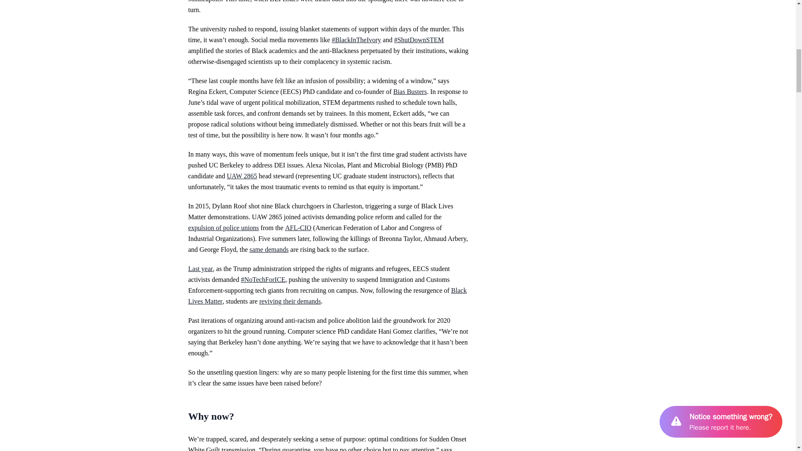  What do you see at coordinates (223, 228) in the screenshot?
I see `expulsion of police unions` at bounding box center [223, 228].